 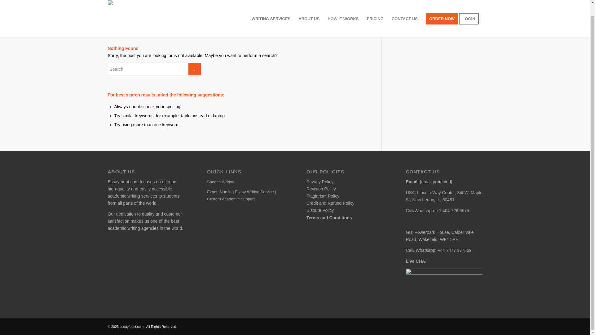 What do you see at coordinates (309, 13) in the screenshot?
I see `ABOUT US` at bounding box center [309, 13].